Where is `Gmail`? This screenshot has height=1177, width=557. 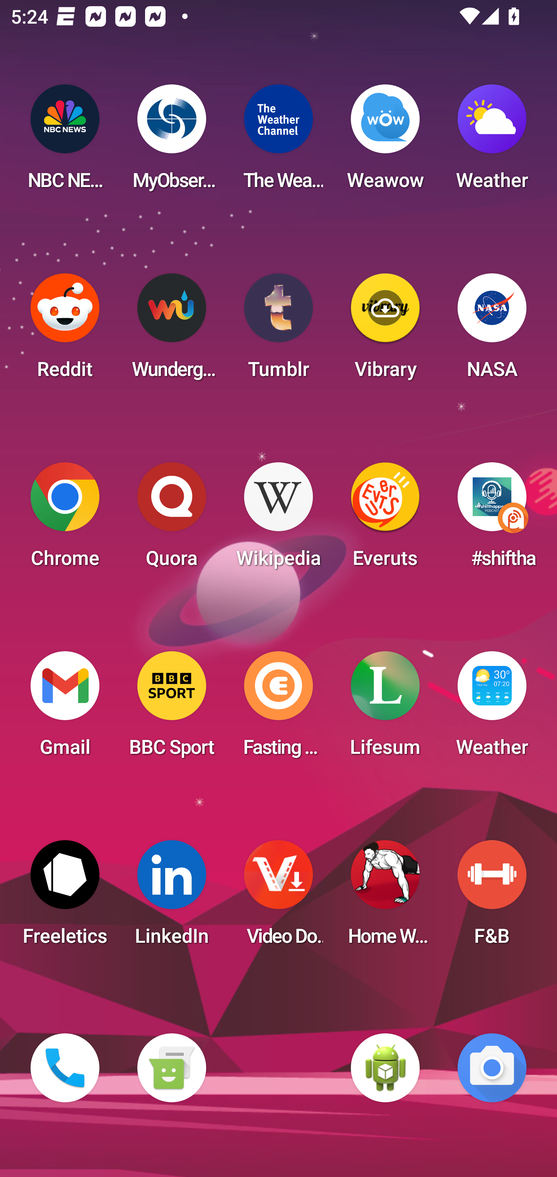 Gmail is located at coordinates (65, 709).